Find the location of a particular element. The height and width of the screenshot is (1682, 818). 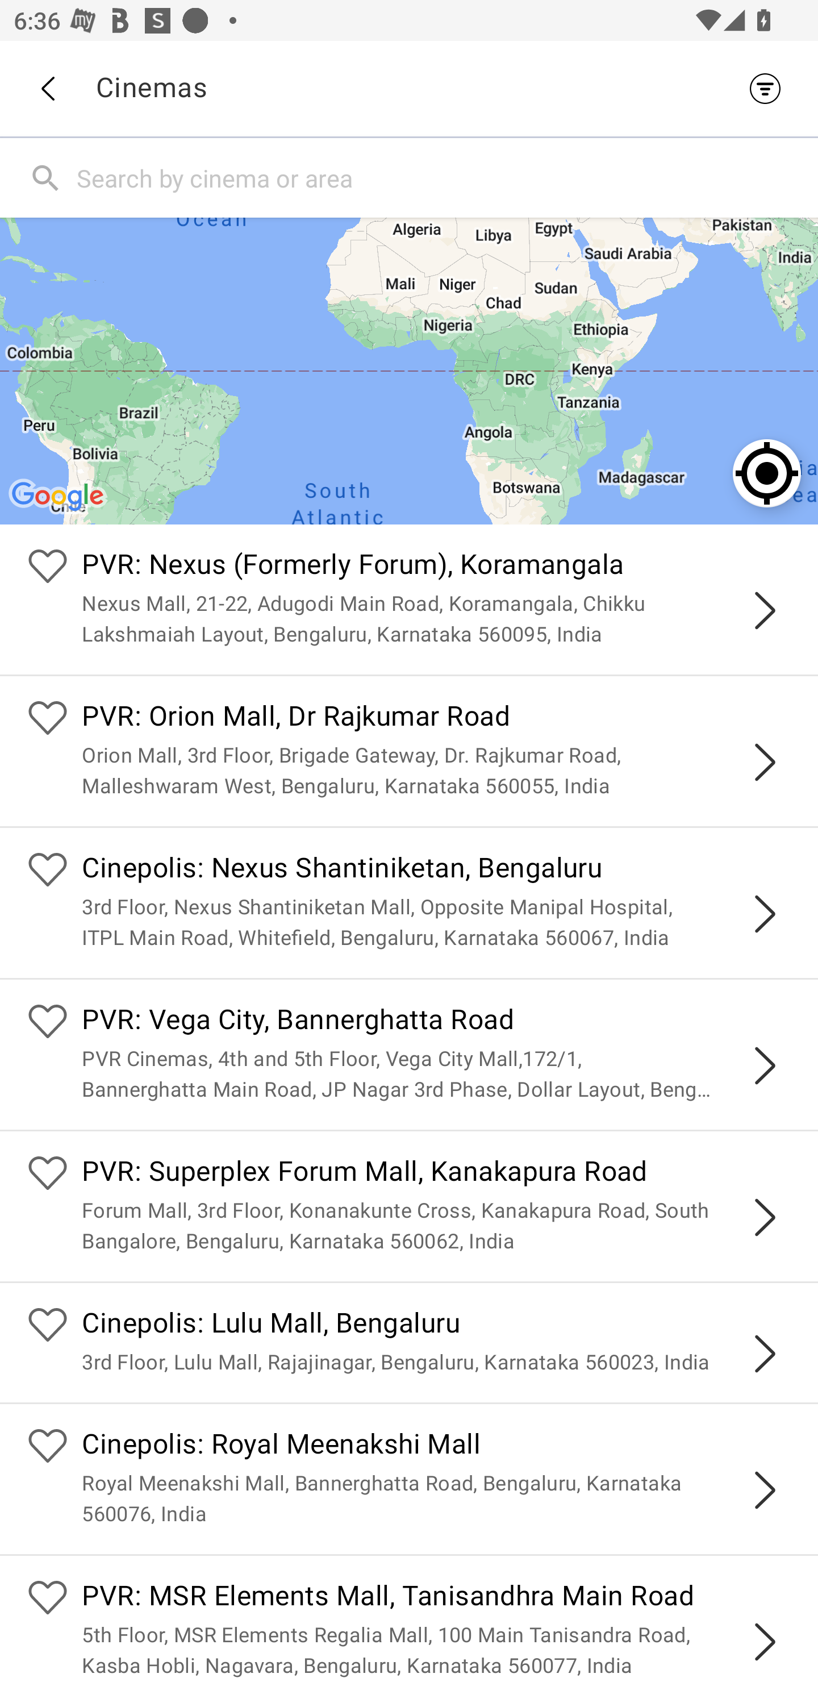

Cinepolis: Royal Meenakshi Mall is located at coordinates (436, 1447).